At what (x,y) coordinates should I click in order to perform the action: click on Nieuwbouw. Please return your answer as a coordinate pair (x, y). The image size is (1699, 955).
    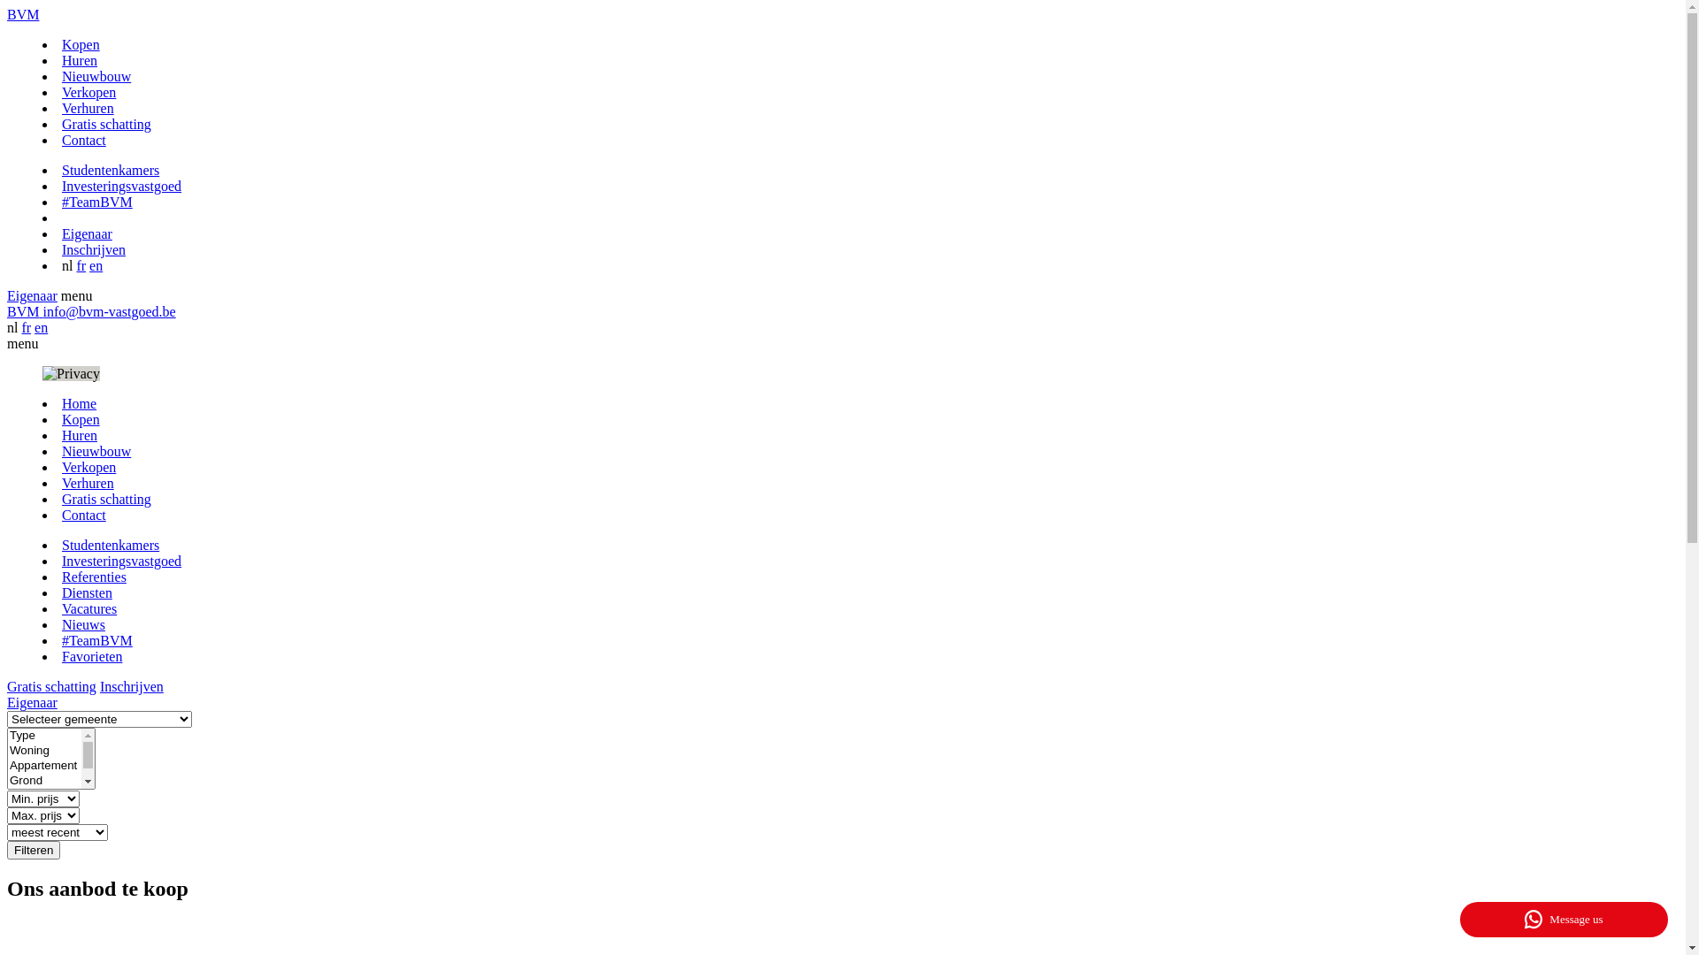
    Looking at the image, I should click on (96, 76).